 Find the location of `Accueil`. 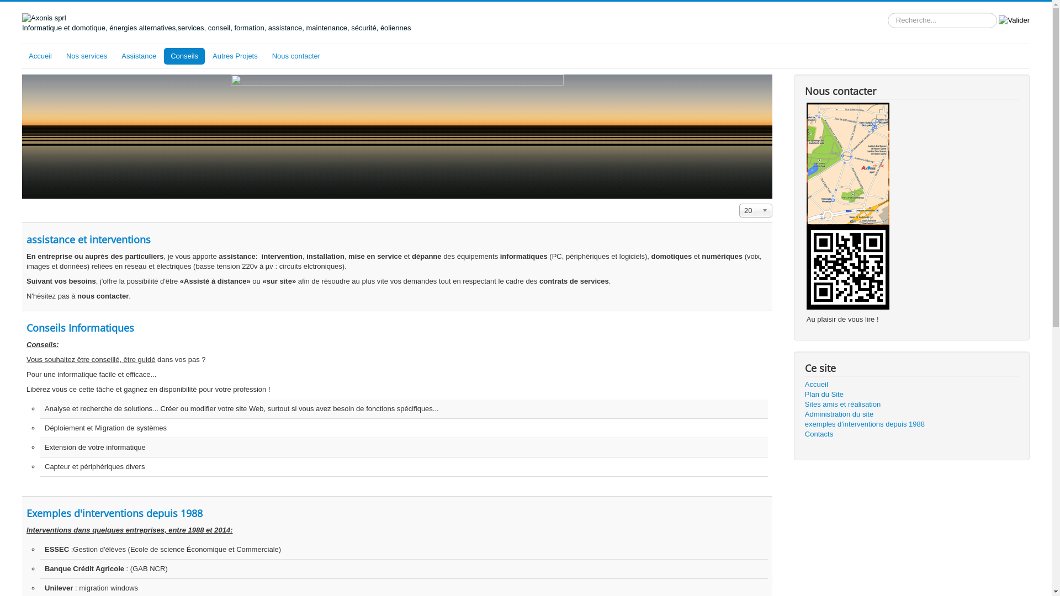

Accueil is located at coordinates (912, 385).